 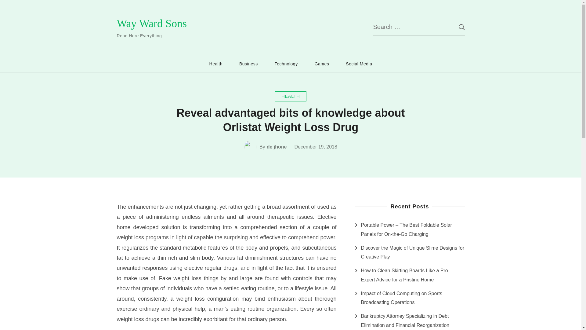 What do you see at coordinates (286, 64) in the screenshot?
I see `Technology` at bounding box center [286, 64].